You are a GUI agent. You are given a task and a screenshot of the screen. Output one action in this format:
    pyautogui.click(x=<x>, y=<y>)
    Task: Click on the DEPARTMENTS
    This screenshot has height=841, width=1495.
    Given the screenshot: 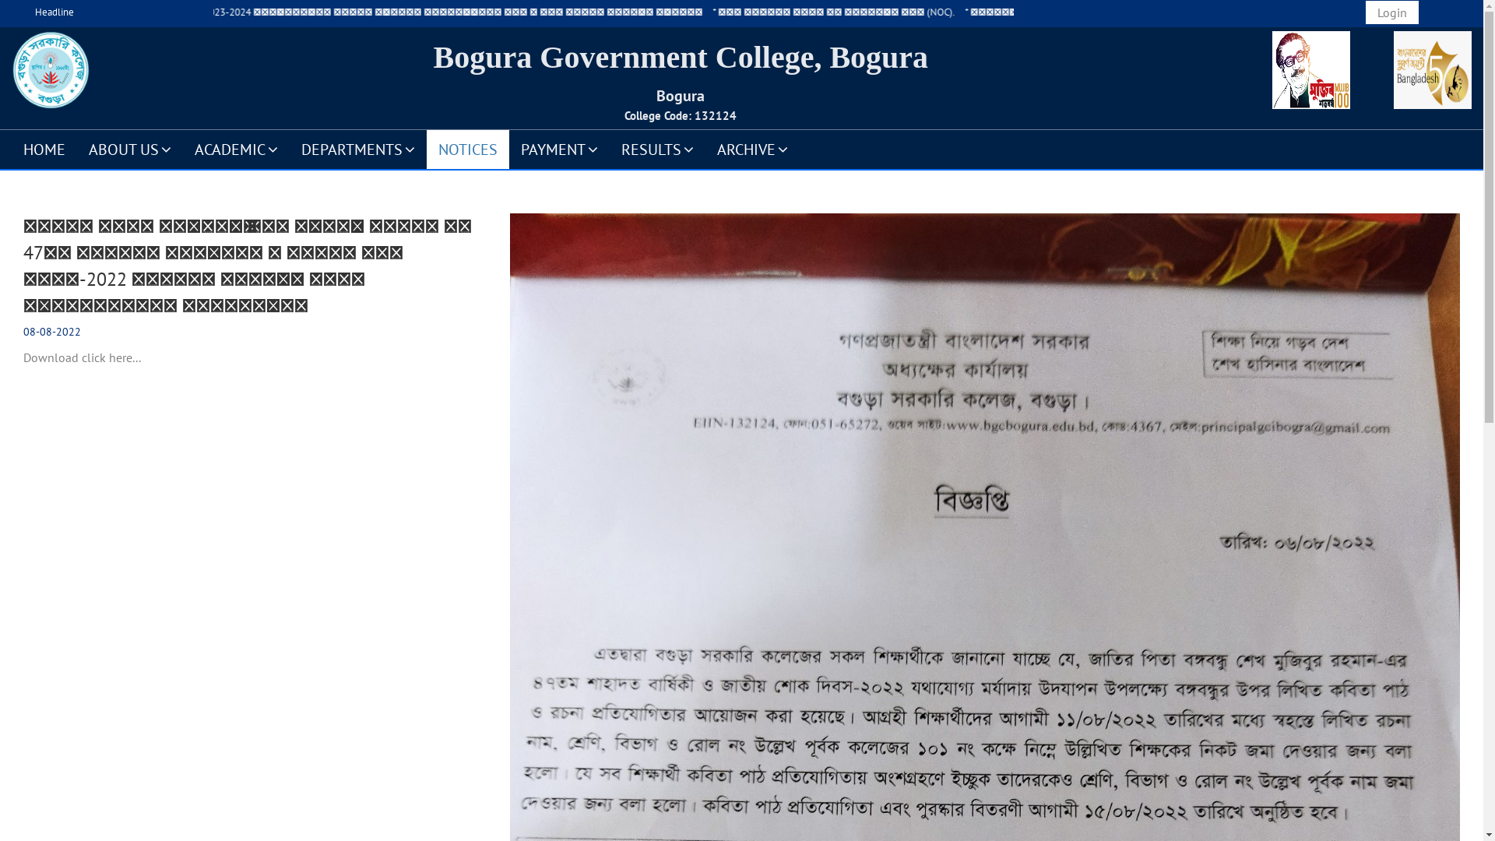 What is the action you would take?
    pyautogui.click(x=358, y=149)
    